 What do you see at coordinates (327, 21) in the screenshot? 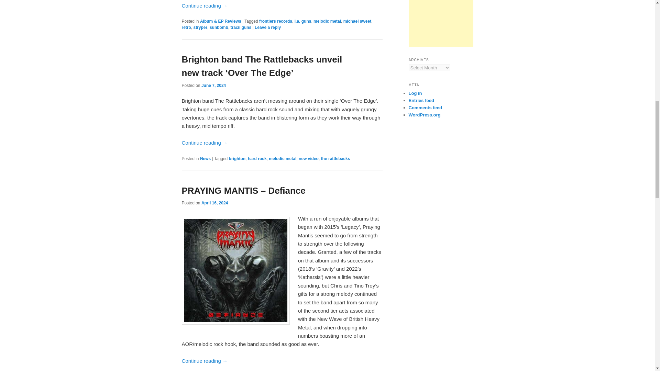
I see `melodic metal` at bounding box center [327, 21].